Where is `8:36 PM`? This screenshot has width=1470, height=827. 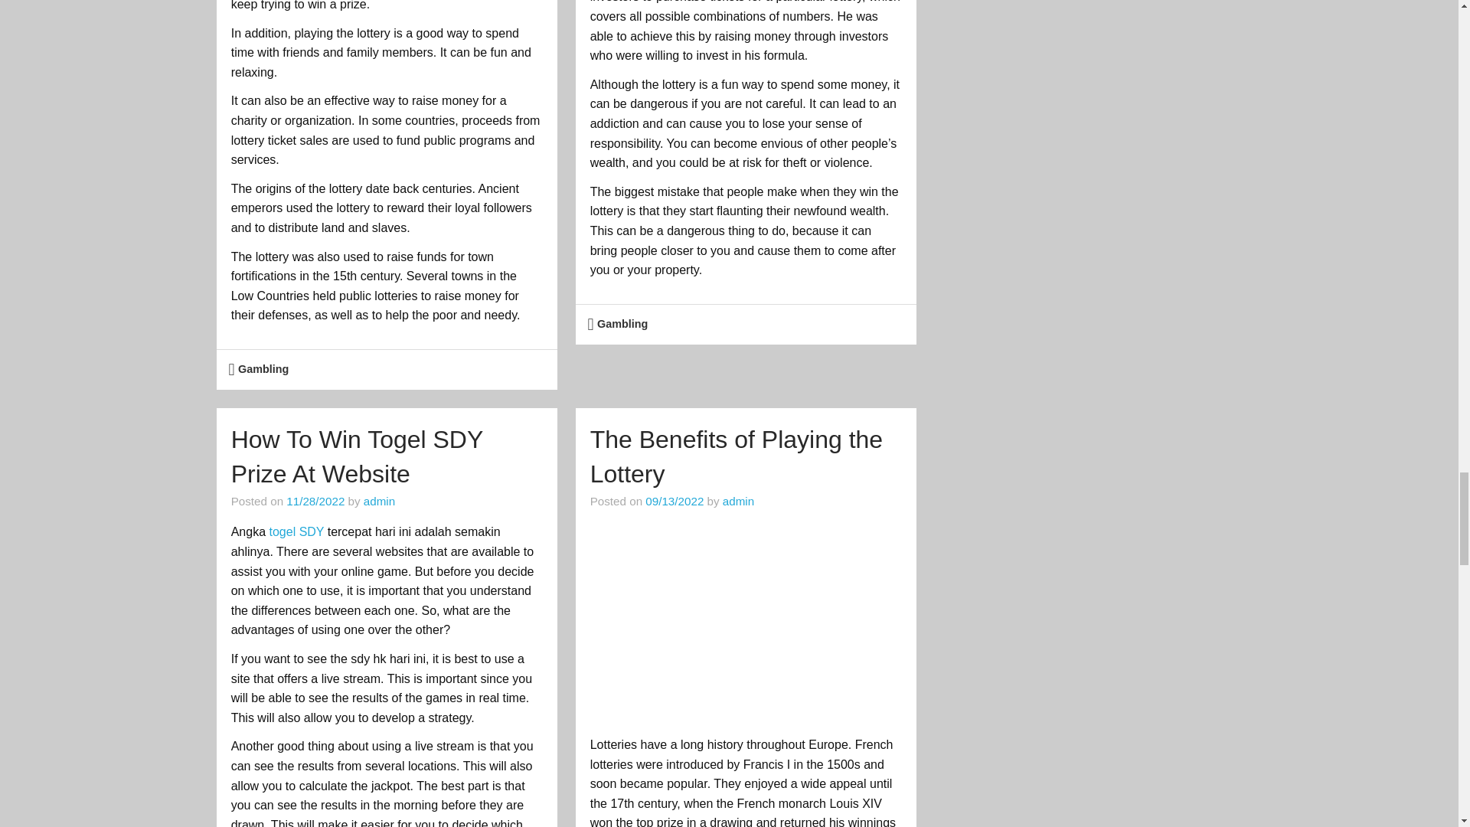
8:36 PM is located at coordinates (315, 501).